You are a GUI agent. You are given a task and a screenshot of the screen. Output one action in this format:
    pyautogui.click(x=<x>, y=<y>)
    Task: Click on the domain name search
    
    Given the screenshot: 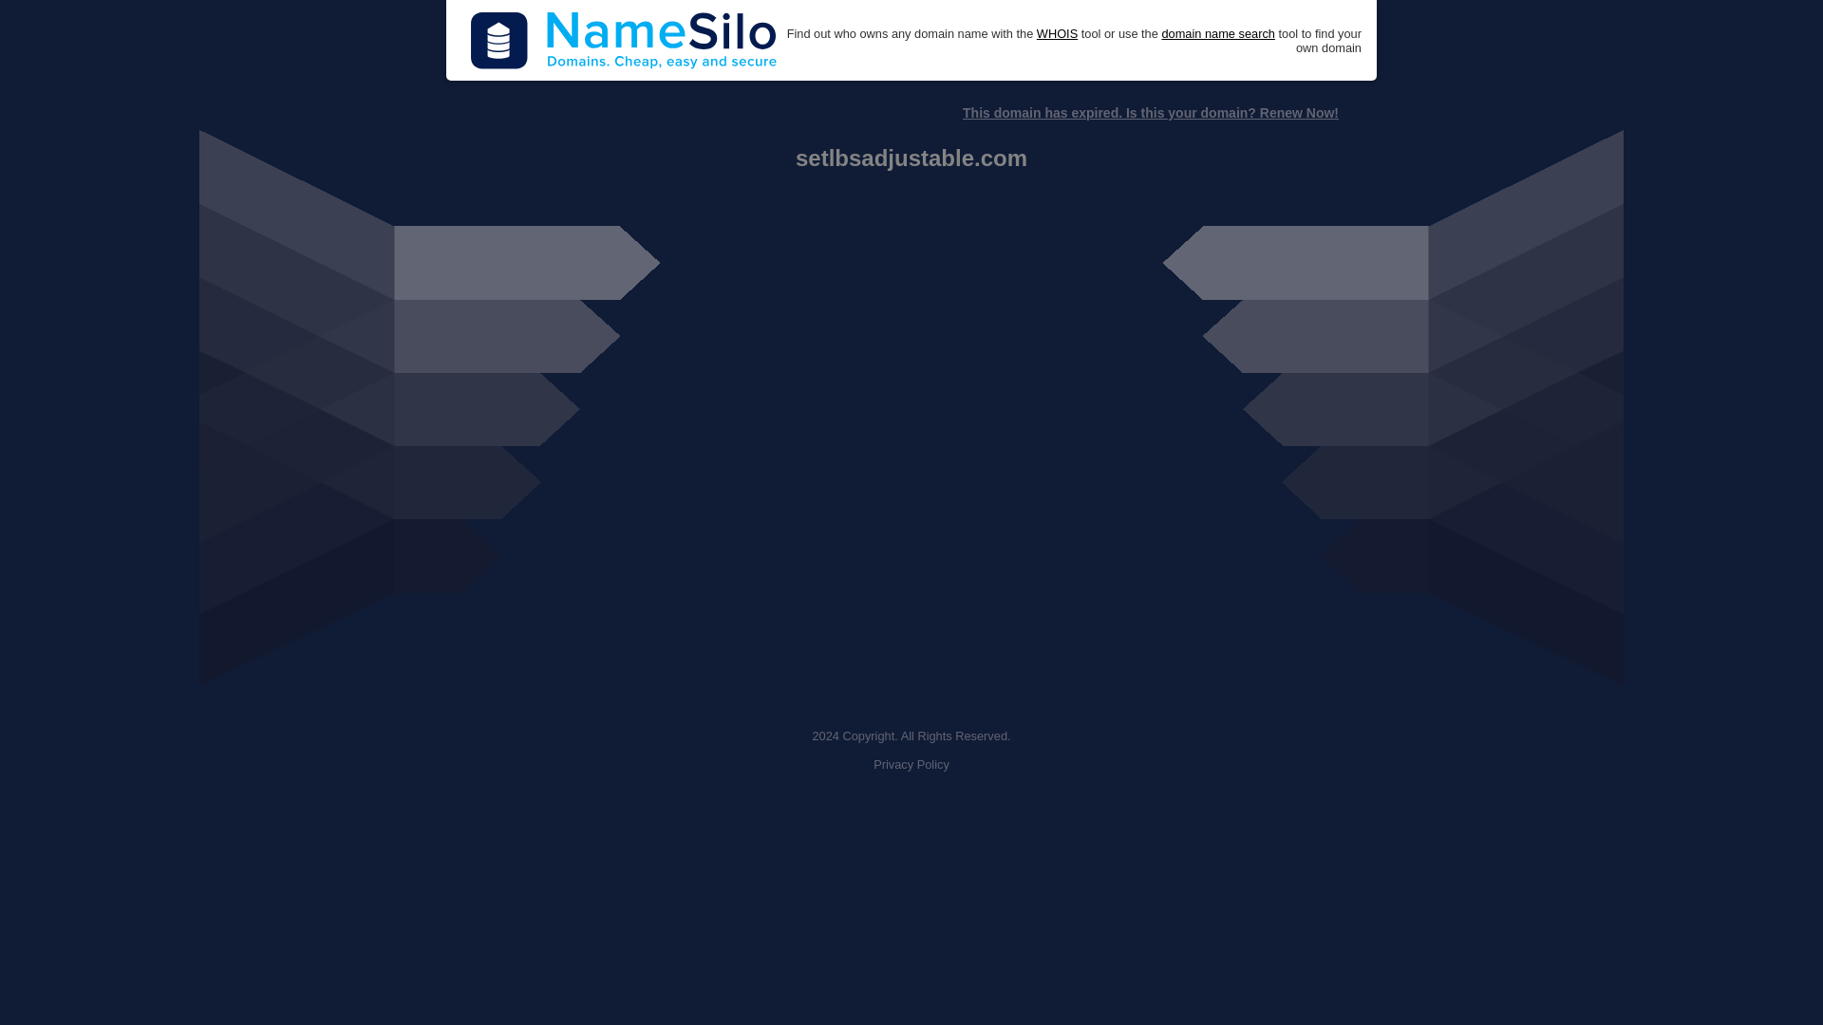 What is the action you would take?
    pyautogui.click(x=1217, y=34)
    